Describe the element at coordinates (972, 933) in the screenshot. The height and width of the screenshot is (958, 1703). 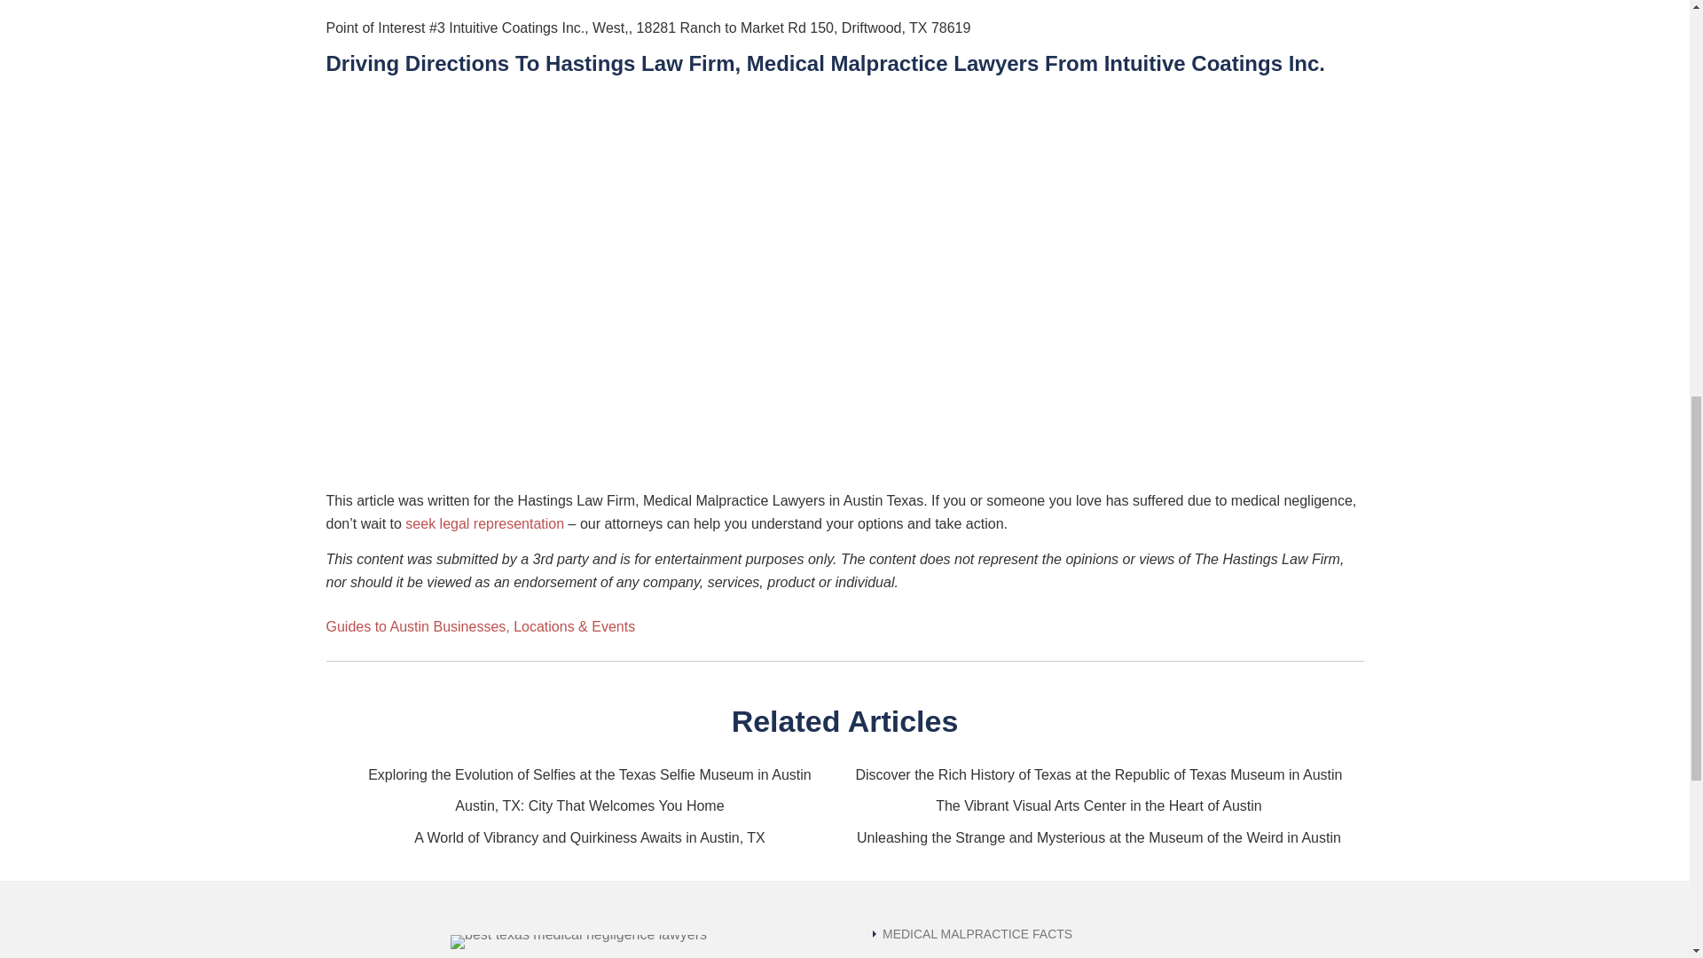
I see `MEDICAL MALPRACTICE FACTS` at that location.